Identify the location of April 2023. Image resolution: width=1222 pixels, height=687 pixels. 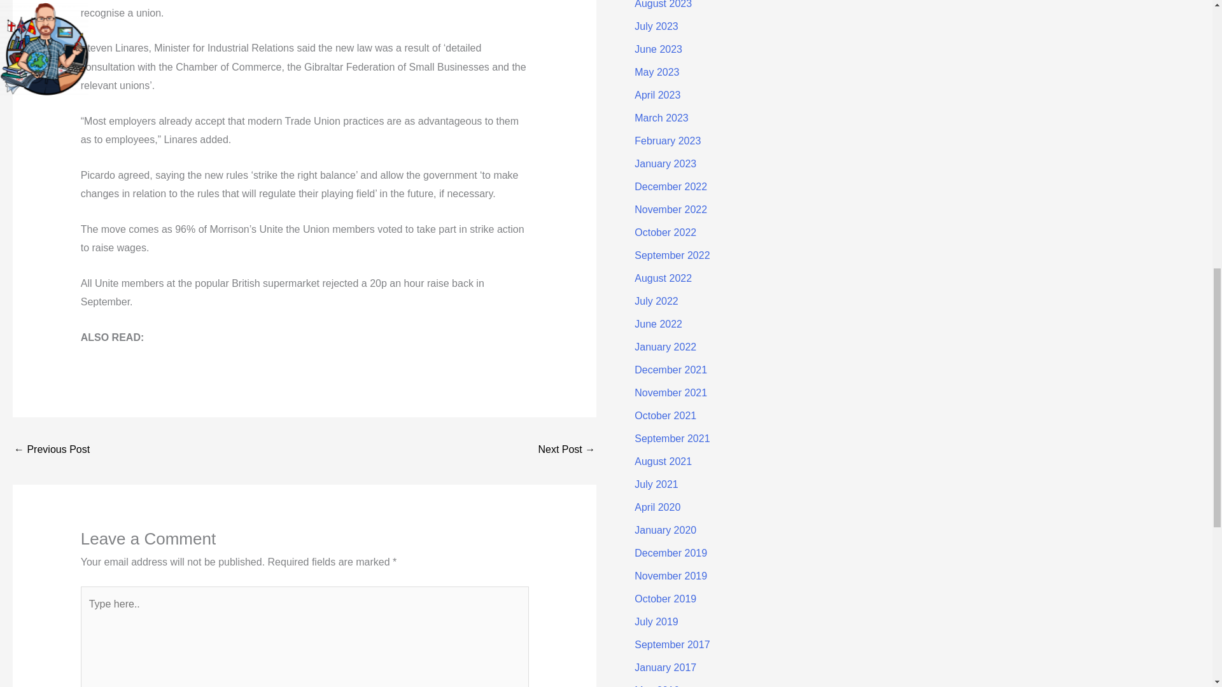
(657, 95).